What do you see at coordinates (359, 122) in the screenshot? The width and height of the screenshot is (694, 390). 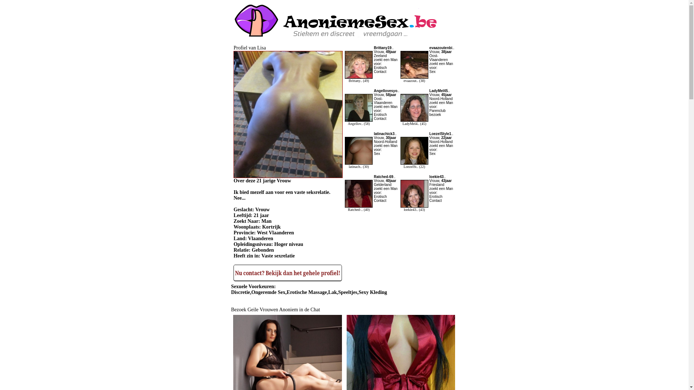 I see `Angellov.. (58)` at bounding box center [359, 122].